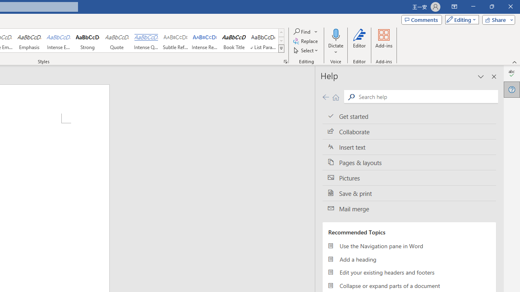 This screenshot has height=292, width=520. I want to click on Add a heading, so click(409, 259).